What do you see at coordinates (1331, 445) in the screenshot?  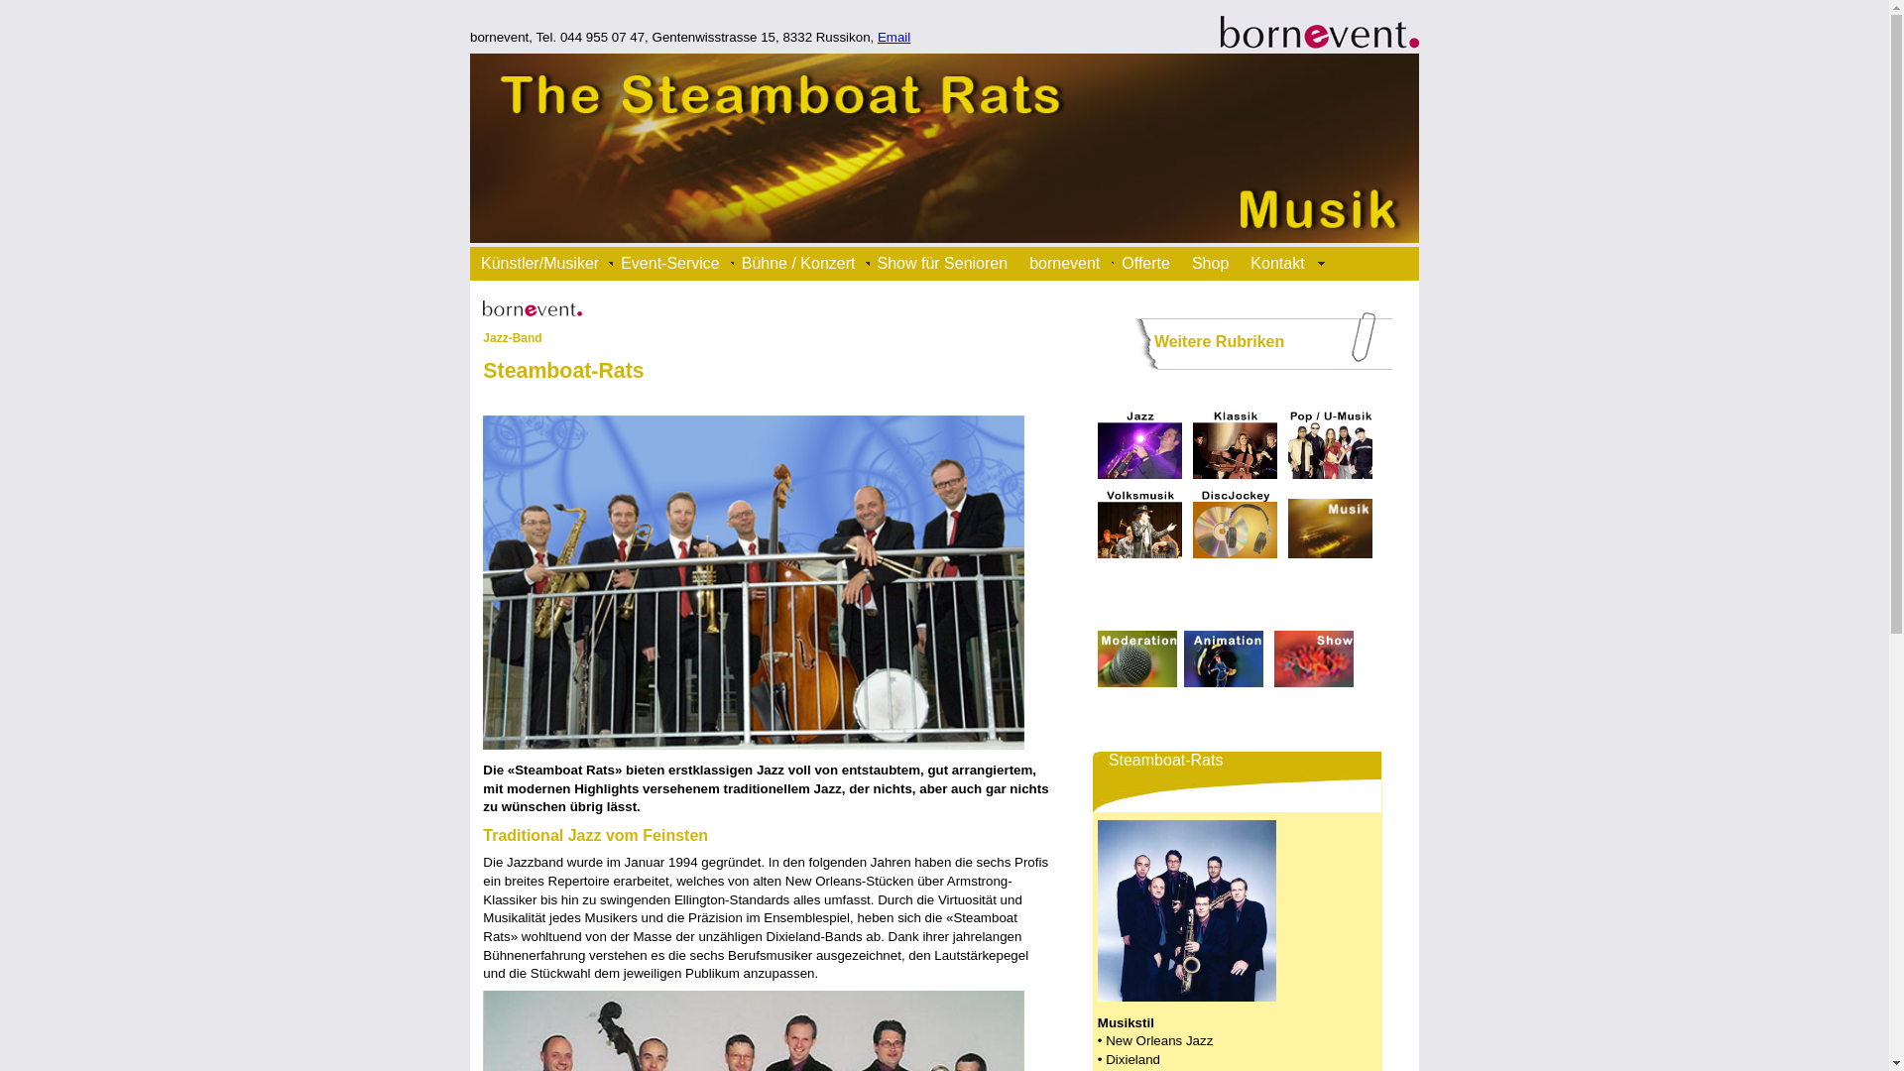 I see `Pop-Musik - Unterhaltungsmusik` at bounding box center [1331, 445].